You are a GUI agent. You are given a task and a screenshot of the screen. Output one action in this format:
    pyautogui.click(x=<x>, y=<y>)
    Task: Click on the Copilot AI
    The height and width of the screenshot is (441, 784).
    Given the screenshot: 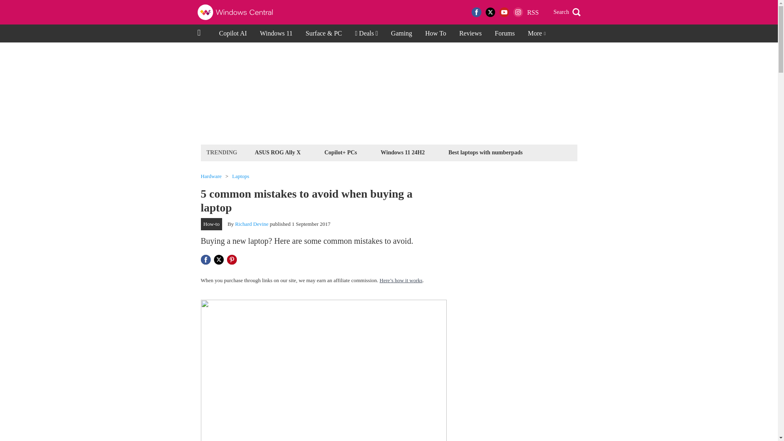 What is the action you would take?
    pyautogui.click(x=233, y=33)
    